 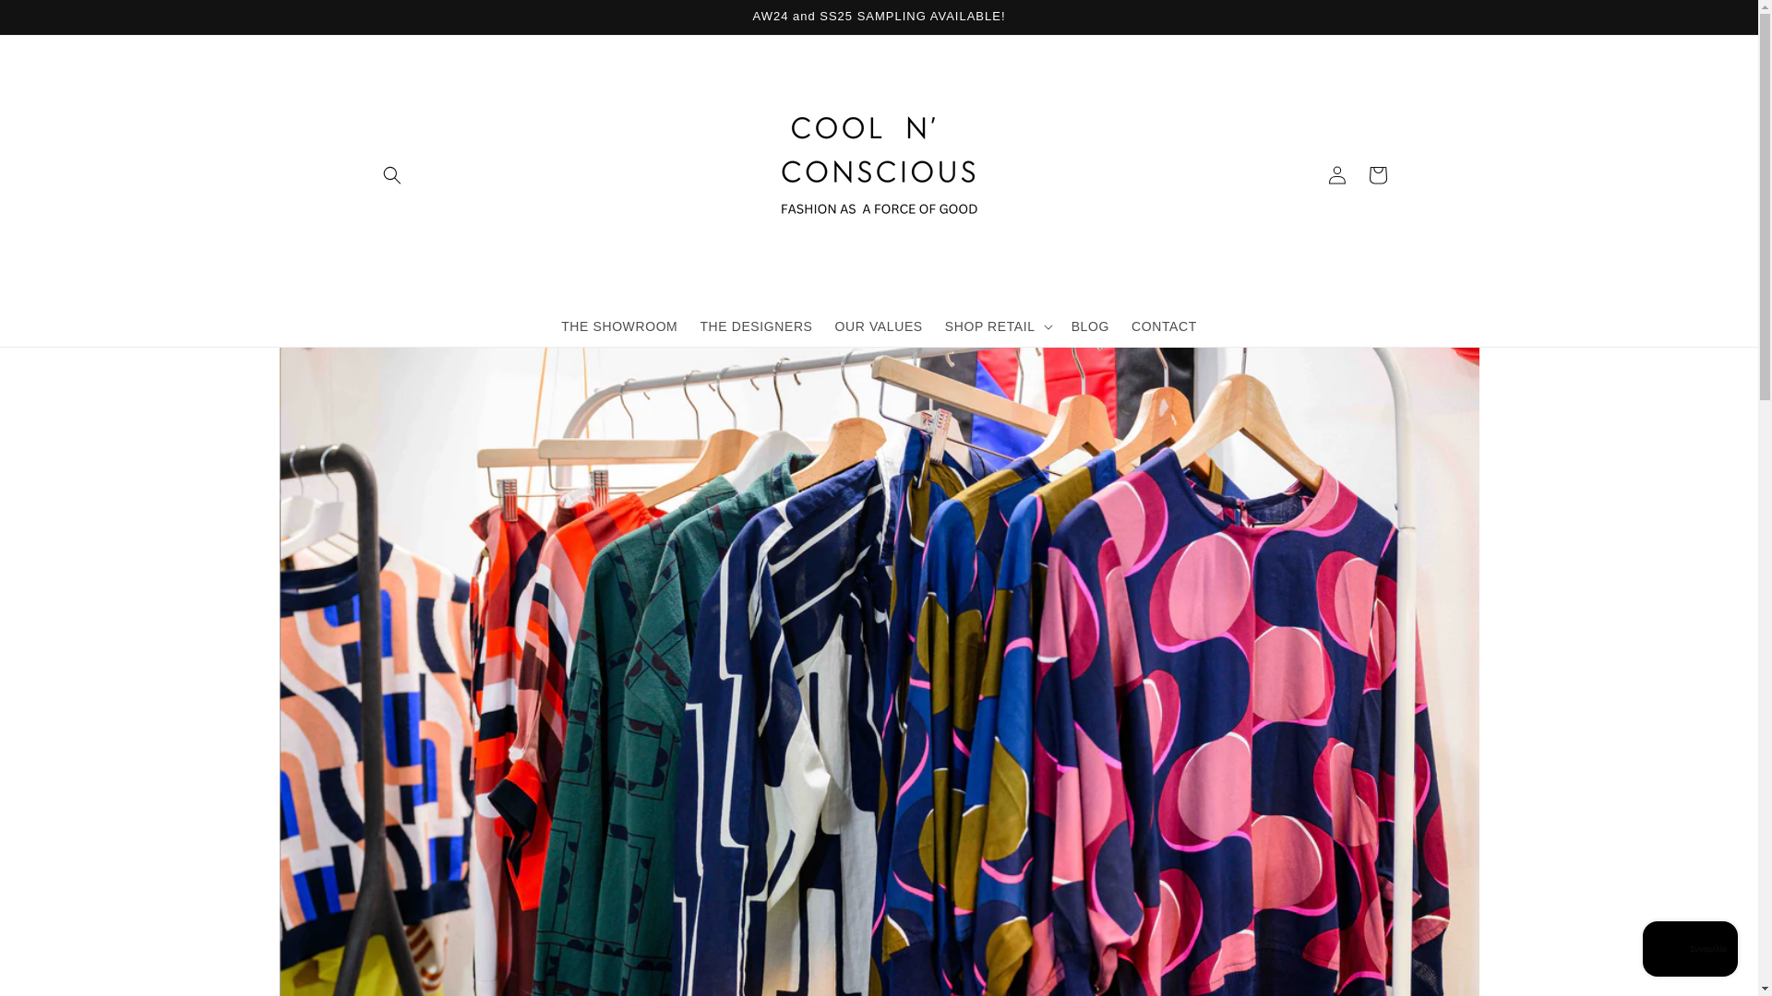 What do you see at coordinates (879, 326) in the screenshot?
I see `OUR VALUES` at bounding box center [879, 326].